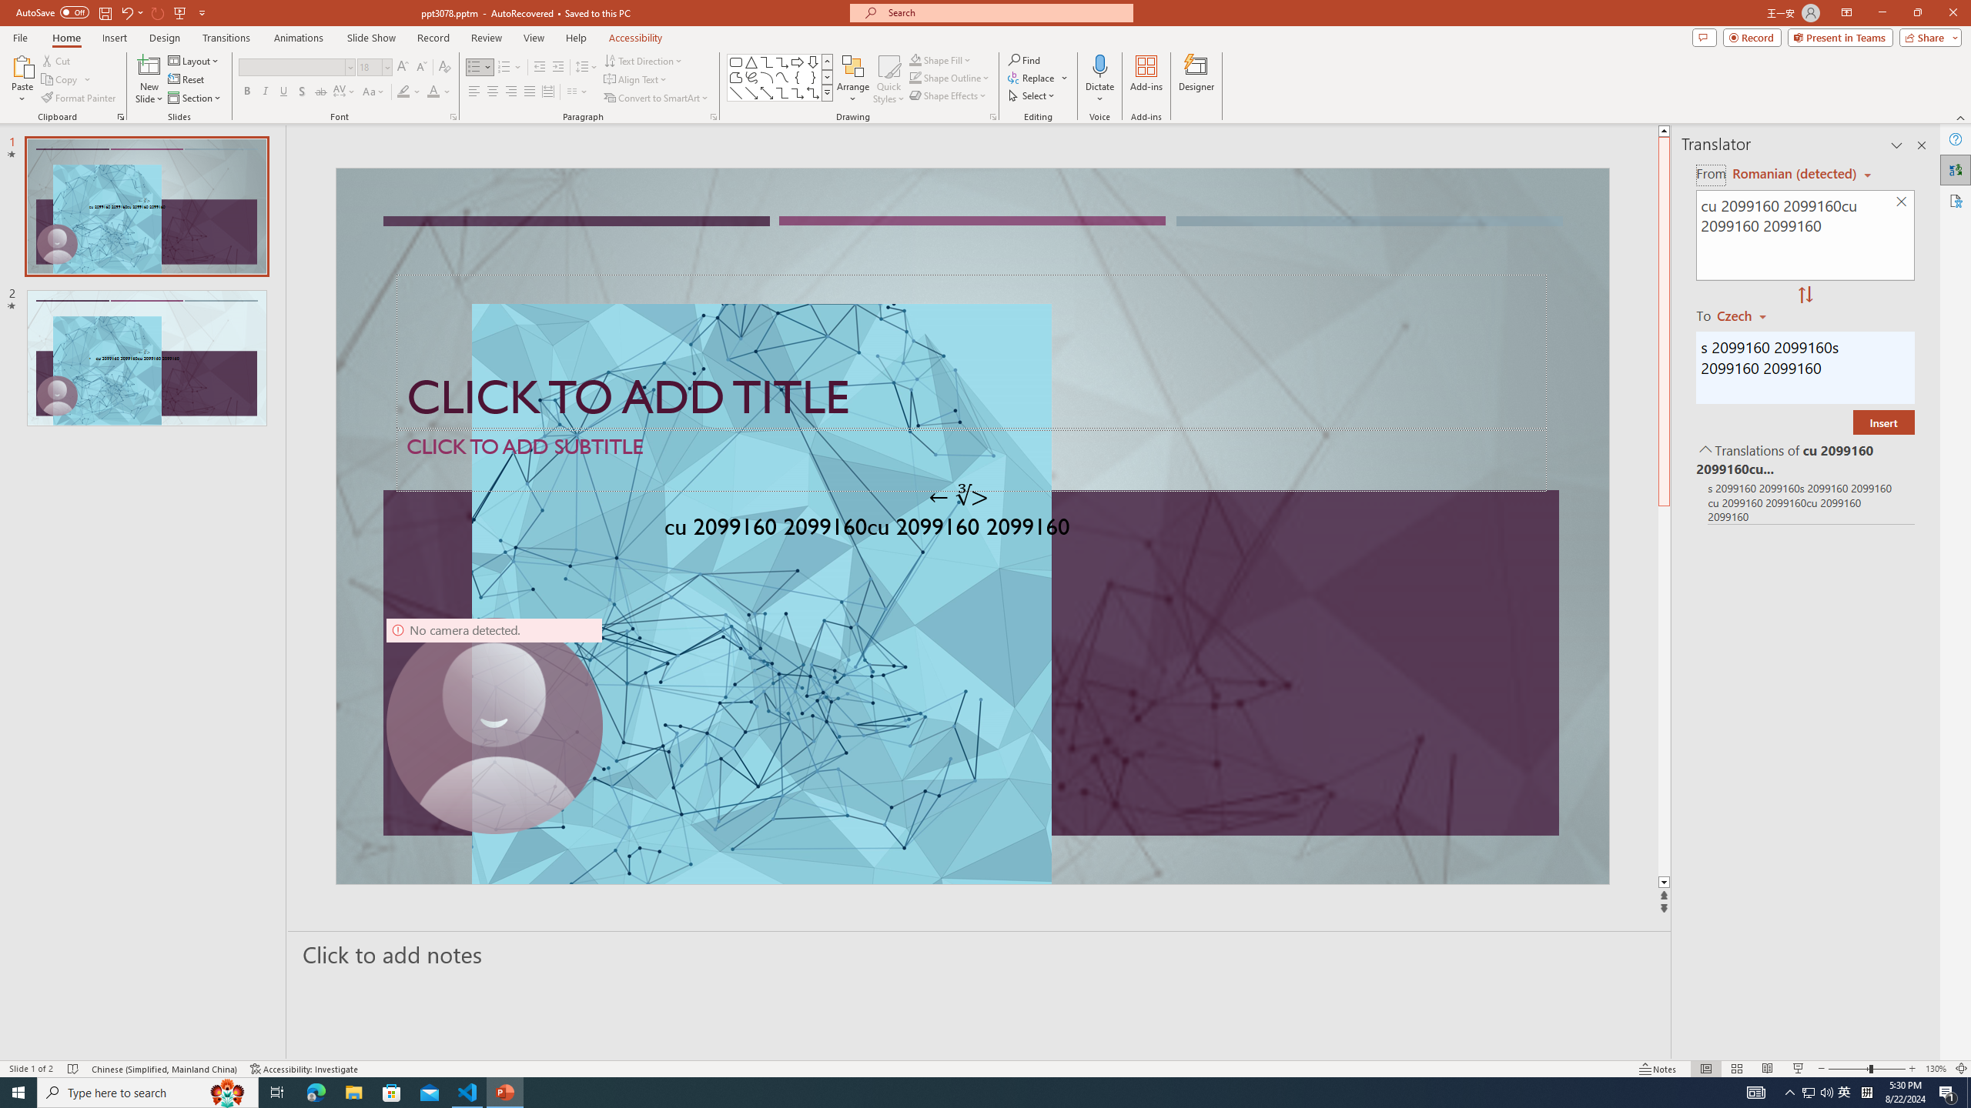 The width and height of the screenshot is (1971, 1108). Describe the element at coordinates (949, 95) in the screenshot. I see `Shape Effects` at that location.